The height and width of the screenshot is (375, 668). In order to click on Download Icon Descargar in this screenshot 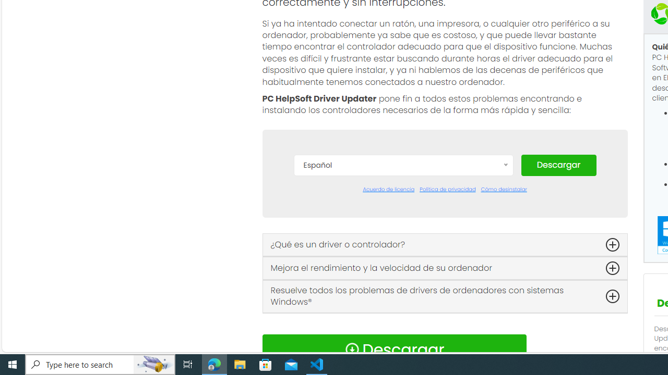, I will do `click(393, 349)`.